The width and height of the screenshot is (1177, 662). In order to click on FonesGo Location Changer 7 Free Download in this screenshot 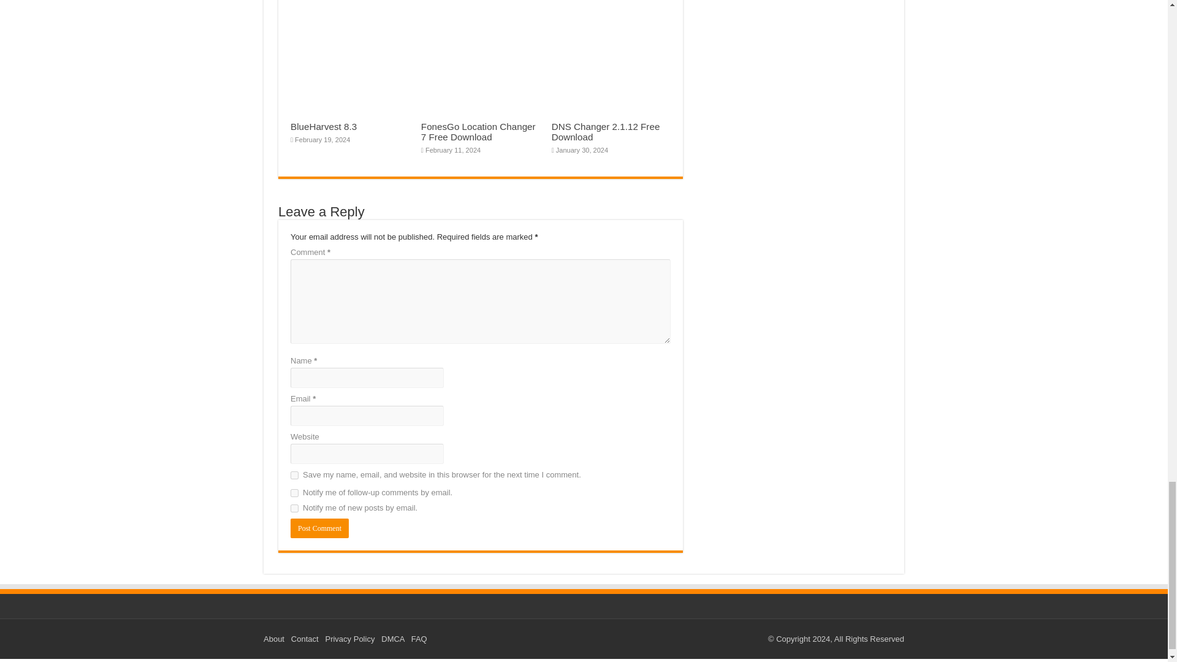, I will do `click(478, 131)`.